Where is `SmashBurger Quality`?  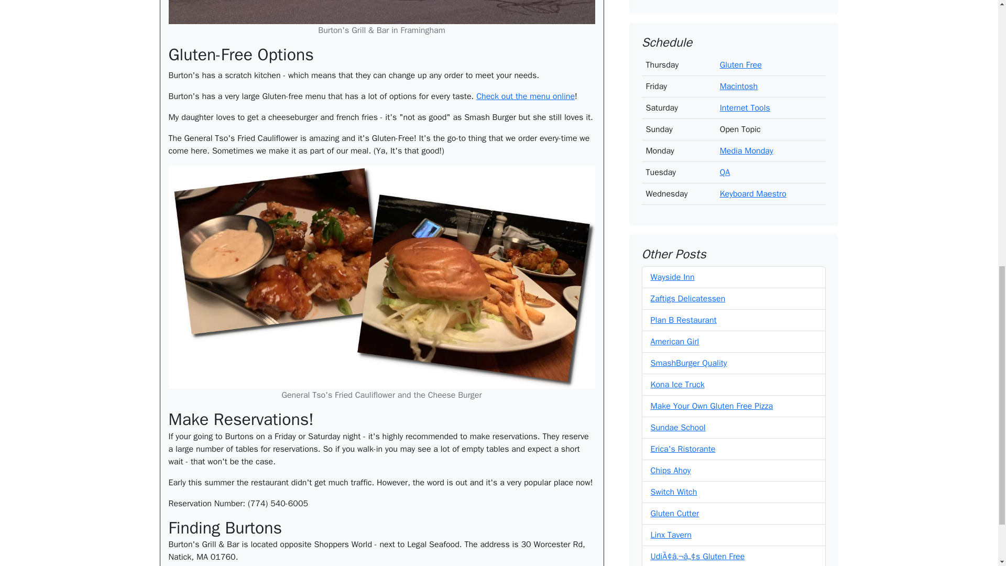 SmashBurger Quality is located at coordinates (689, 154).